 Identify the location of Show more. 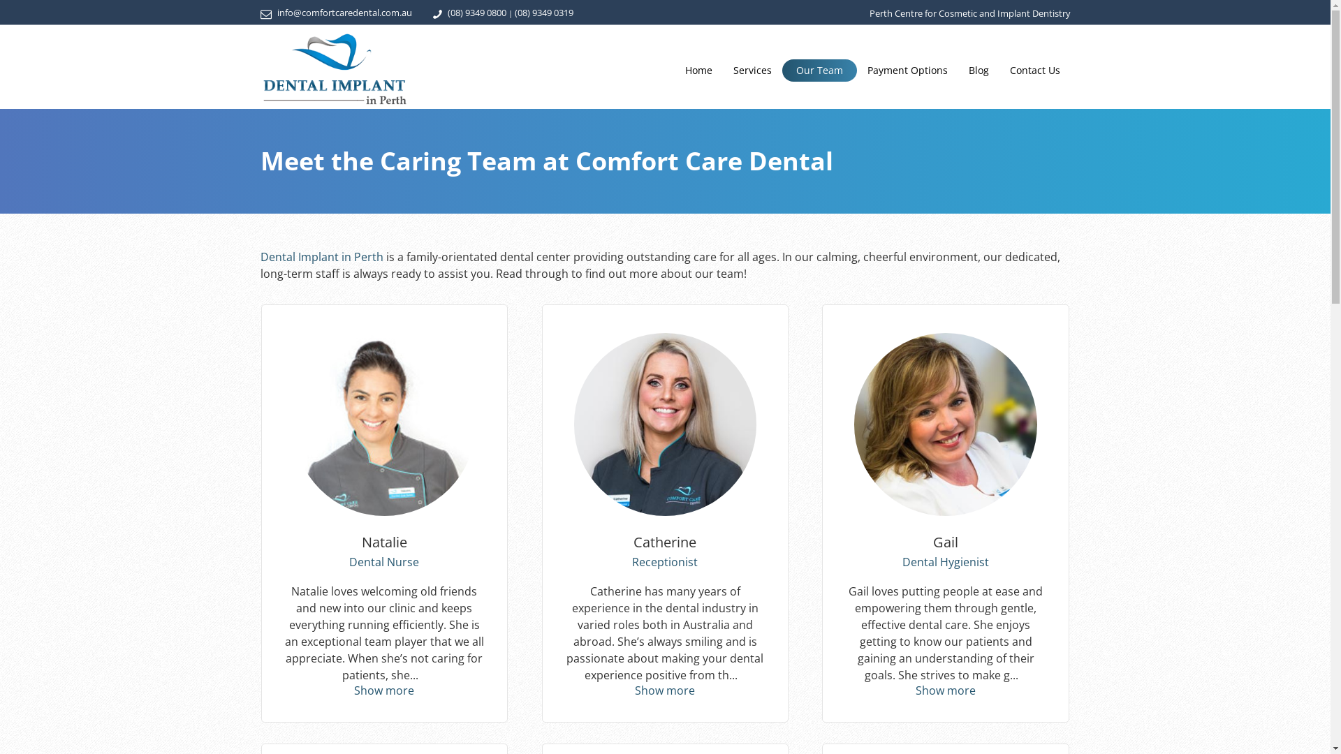
(666, 690).